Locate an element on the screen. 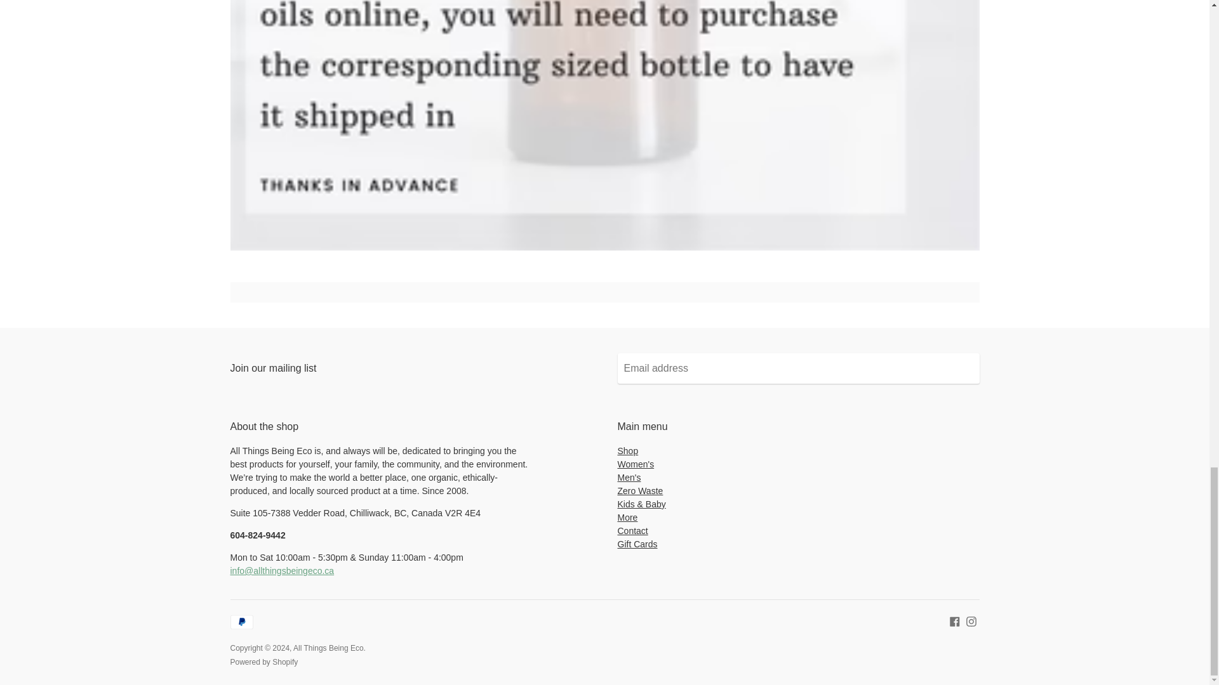  PayPal is located at coordinates (241, 622).